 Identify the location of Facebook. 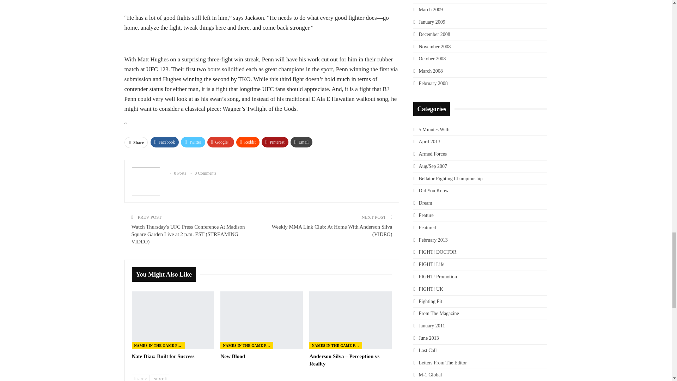
(165, 142).